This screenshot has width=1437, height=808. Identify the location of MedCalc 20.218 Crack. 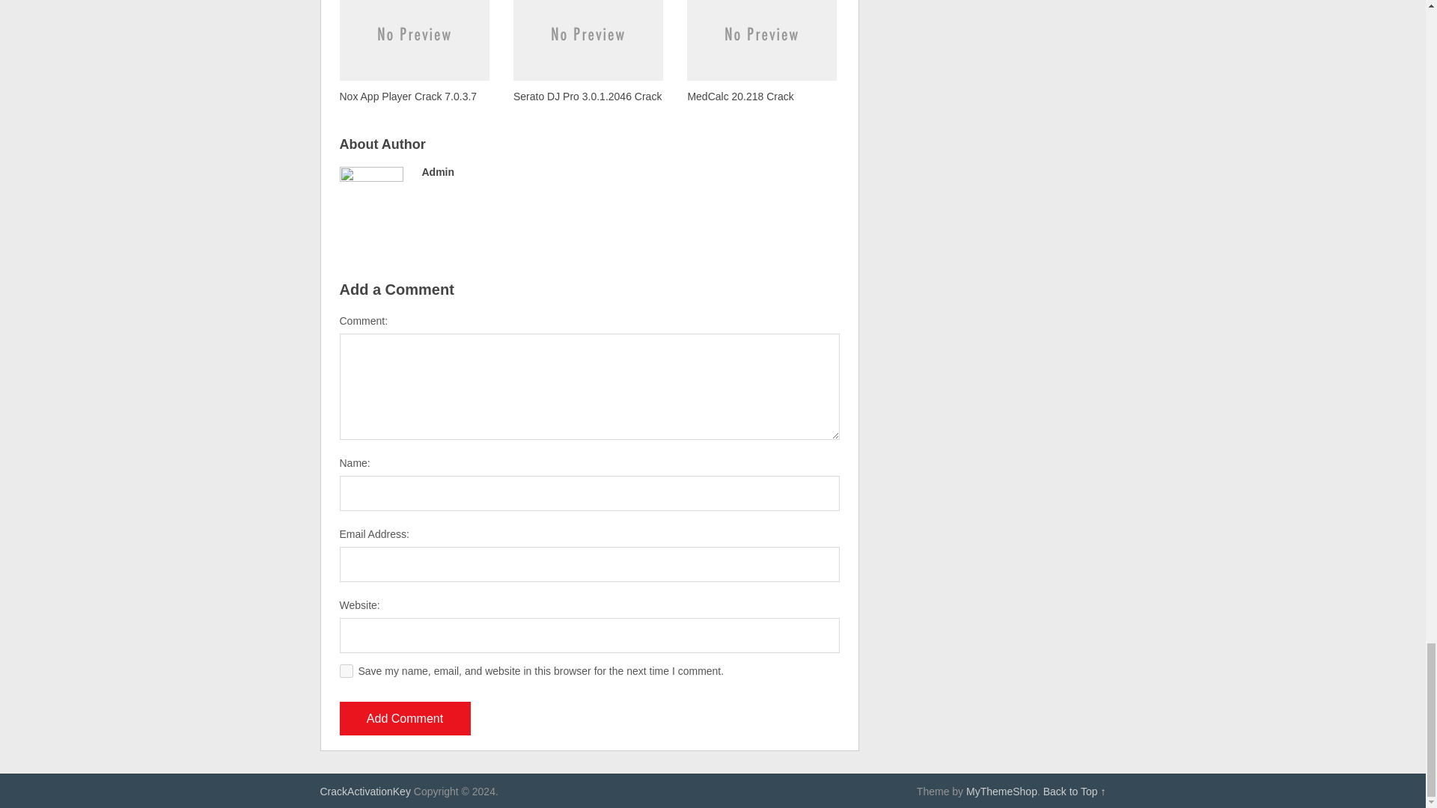
(761, 52).